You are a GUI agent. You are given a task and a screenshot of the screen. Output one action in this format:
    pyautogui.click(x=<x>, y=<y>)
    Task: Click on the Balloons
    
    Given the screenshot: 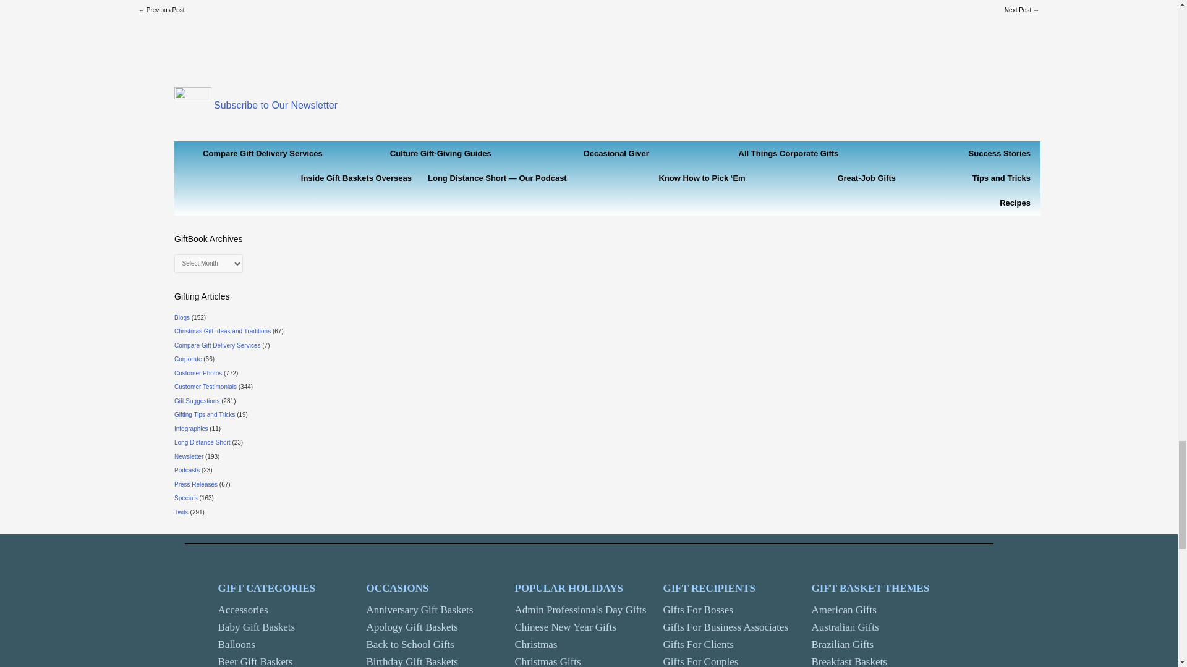 What is the action you would take?
    pyautogui.click(x=236, y=644)
    